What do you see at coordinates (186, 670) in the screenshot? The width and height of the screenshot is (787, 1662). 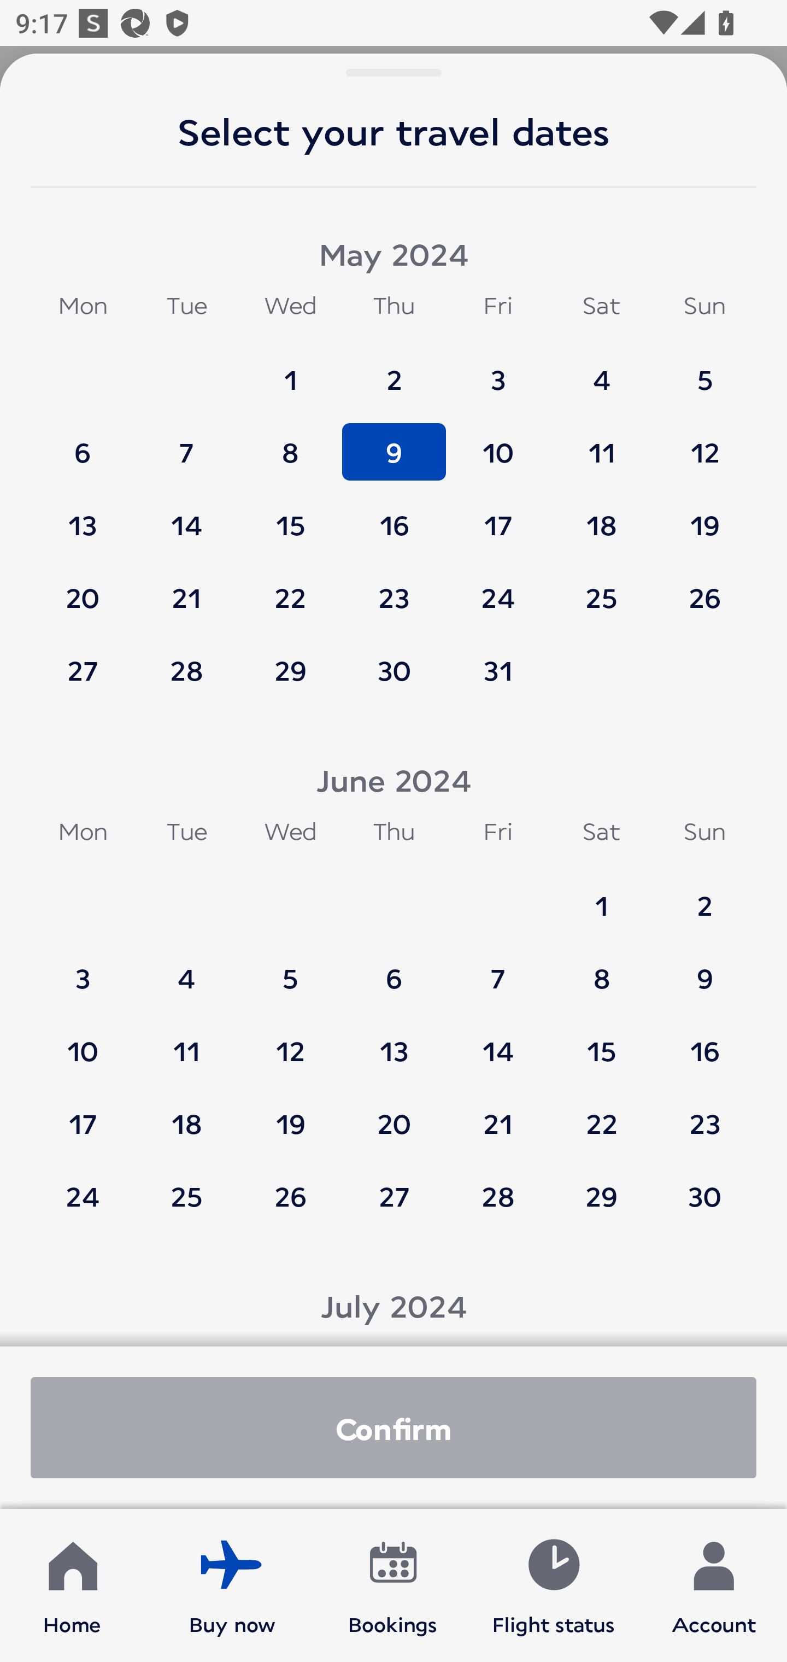 I see `28` at bounding box center [186, 670].